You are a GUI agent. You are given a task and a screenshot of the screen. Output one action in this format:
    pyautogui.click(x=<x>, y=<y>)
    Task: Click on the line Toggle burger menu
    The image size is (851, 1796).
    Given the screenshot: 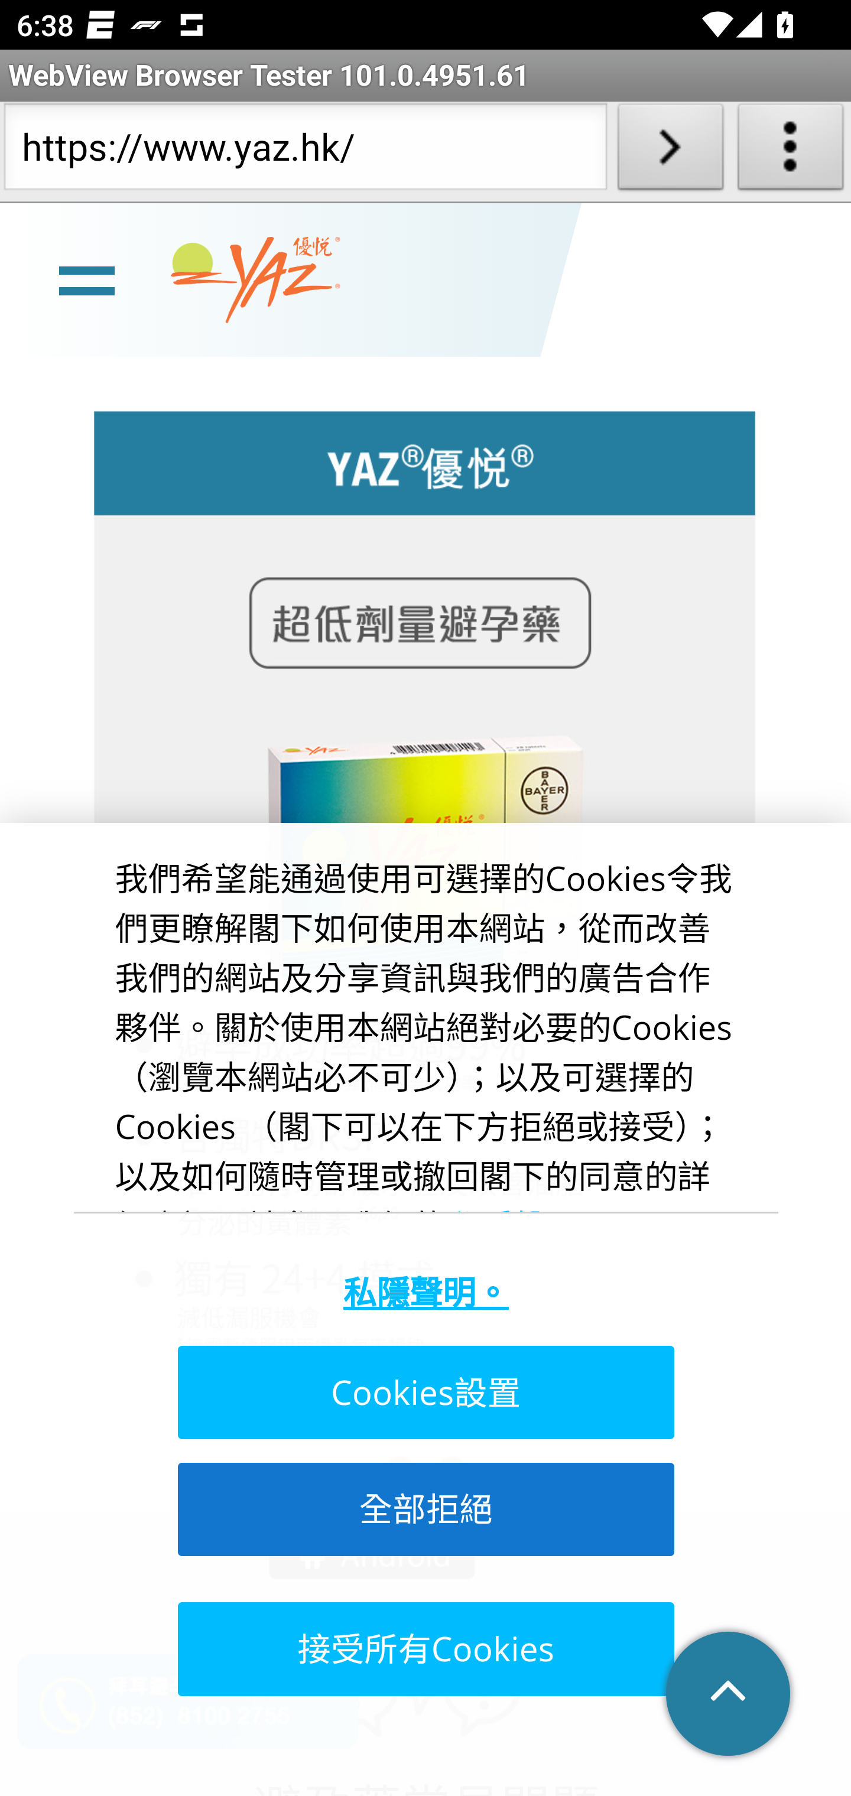 What is the action you would take?
    pyautogui.click(x=86, y=281)
    